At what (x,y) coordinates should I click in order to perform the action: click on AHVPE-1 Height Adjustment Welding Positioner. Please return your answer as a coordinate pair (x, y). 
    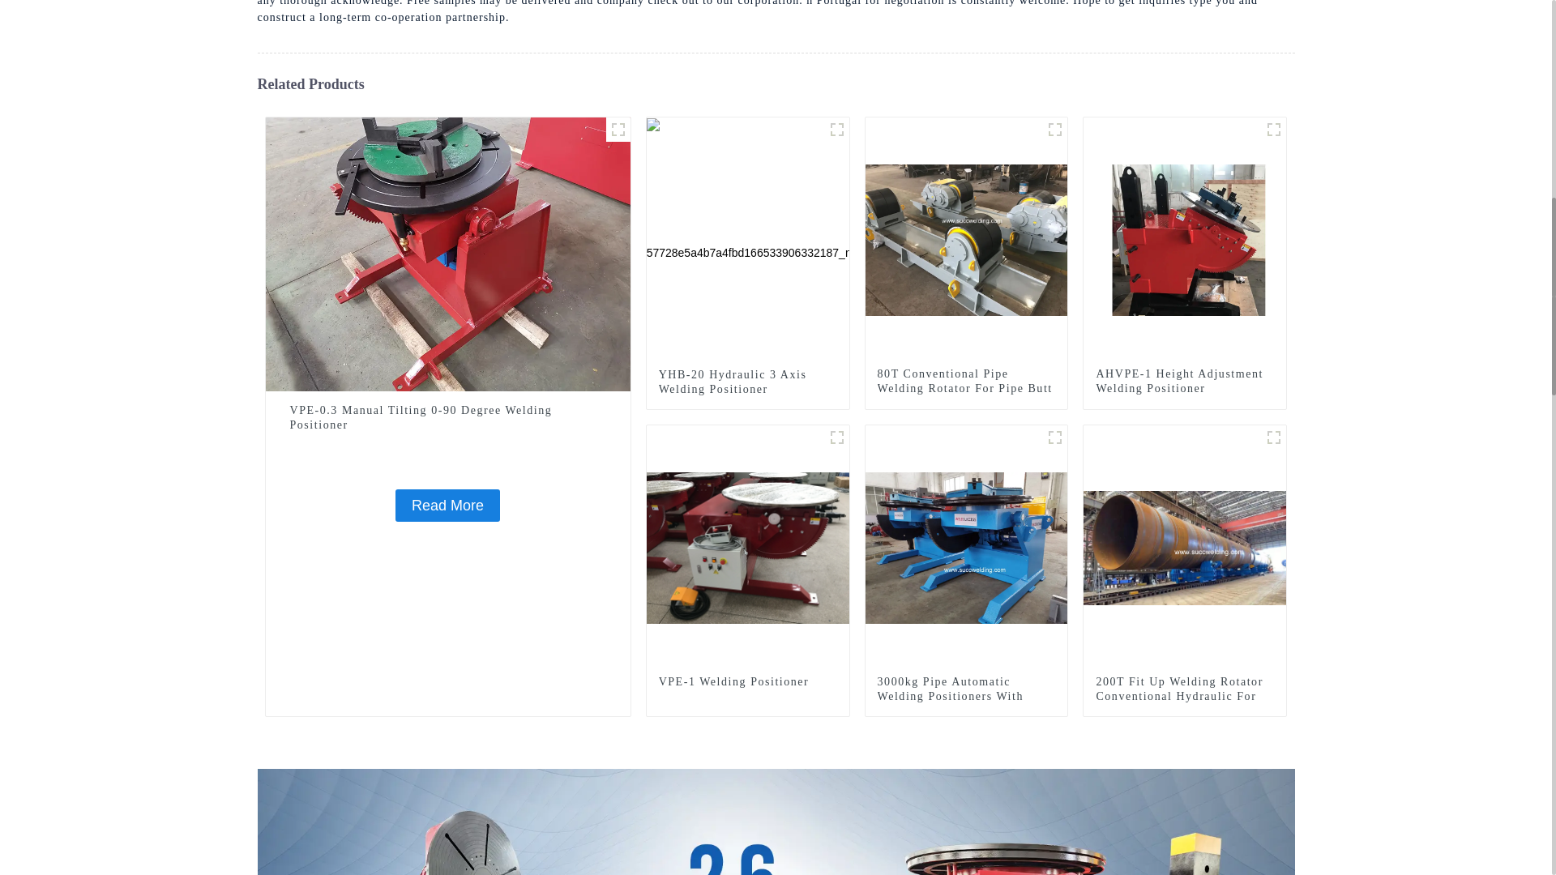
    Looking at the image, I should click on (1185, 381).